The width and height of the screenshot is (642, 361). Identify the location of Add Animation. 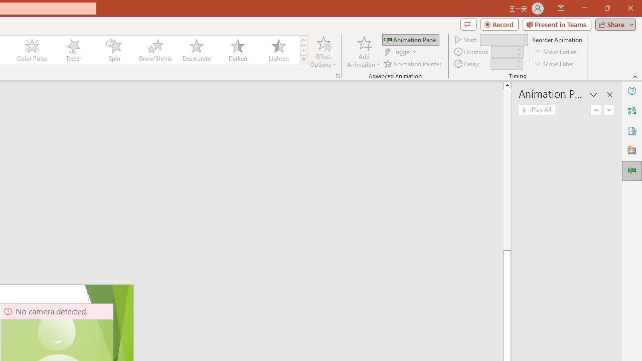
(364, 51).